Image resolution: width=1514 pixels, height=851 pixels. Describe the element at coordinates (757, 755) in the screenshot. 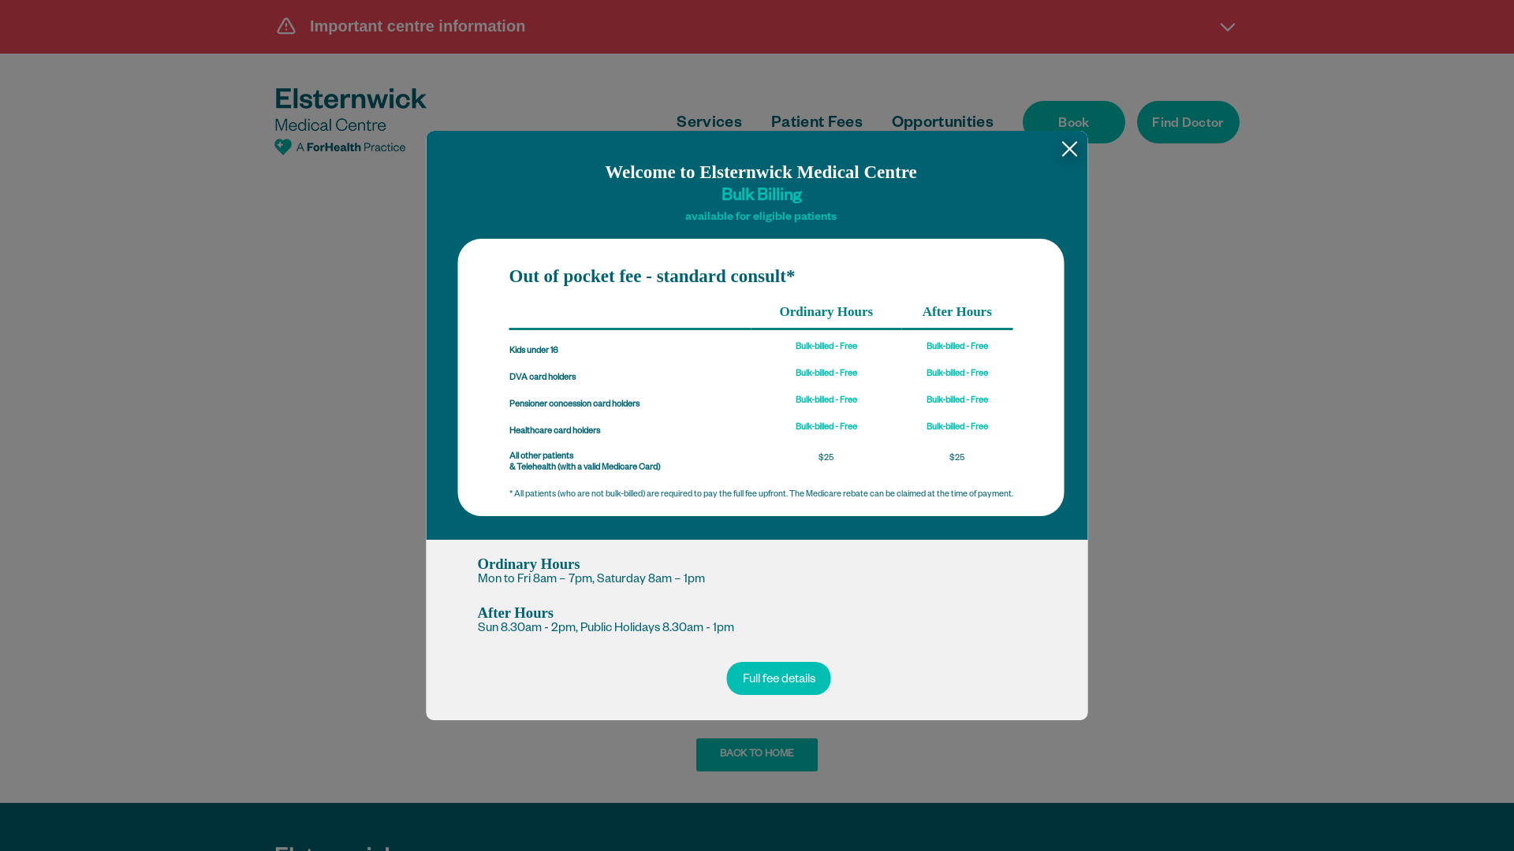

I see `BACK TO HOME` at that location.